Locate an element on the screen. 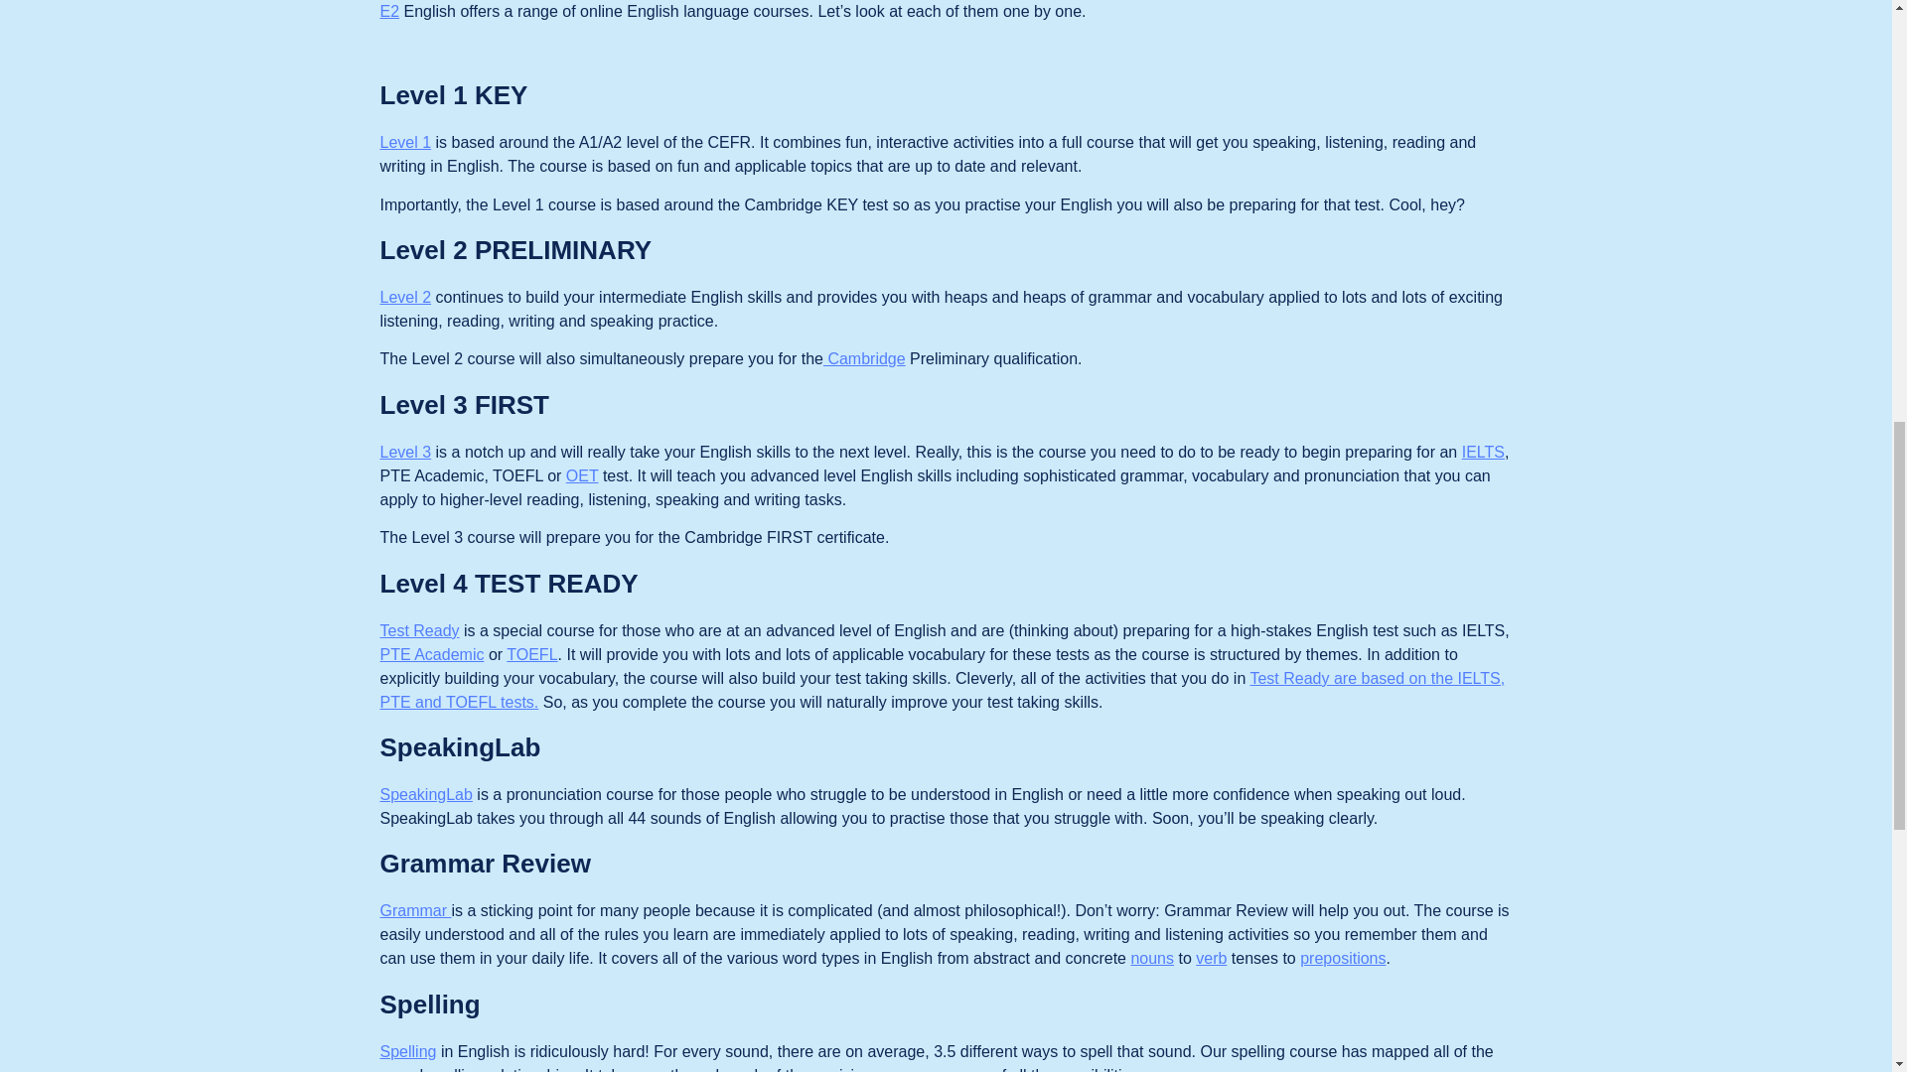  PTE Academic is located at coordinates (431, 655).